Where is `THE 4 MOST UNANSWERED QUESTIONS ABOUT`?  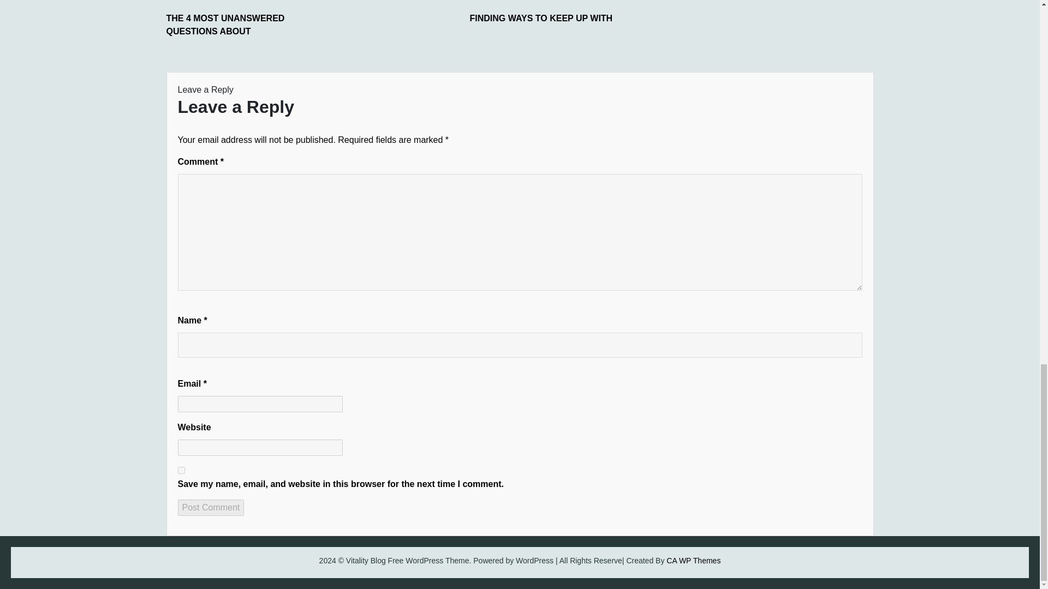 THE 4 MOST UNANSWERED QUESTIONS ABOUT is located at coordinates (248, 25).